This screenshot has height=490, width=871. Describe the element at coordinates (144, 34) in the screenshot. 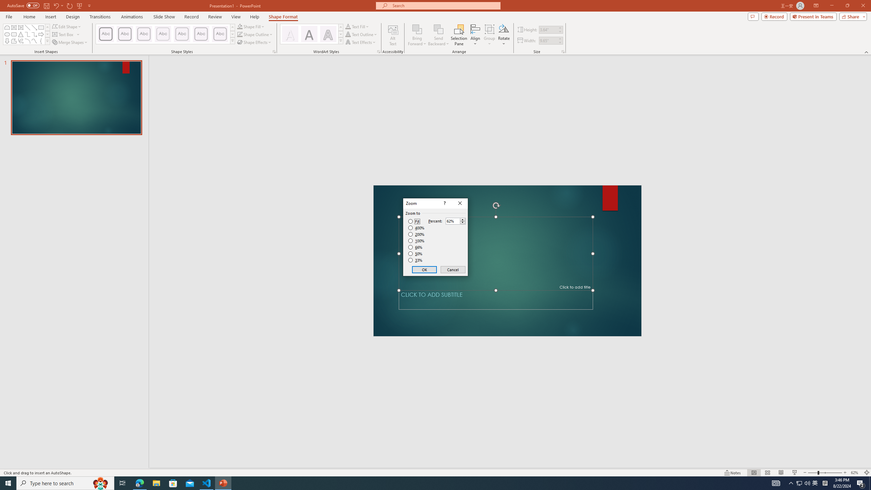

I see `Colored Outline - Orange, Accent 2` at that location.